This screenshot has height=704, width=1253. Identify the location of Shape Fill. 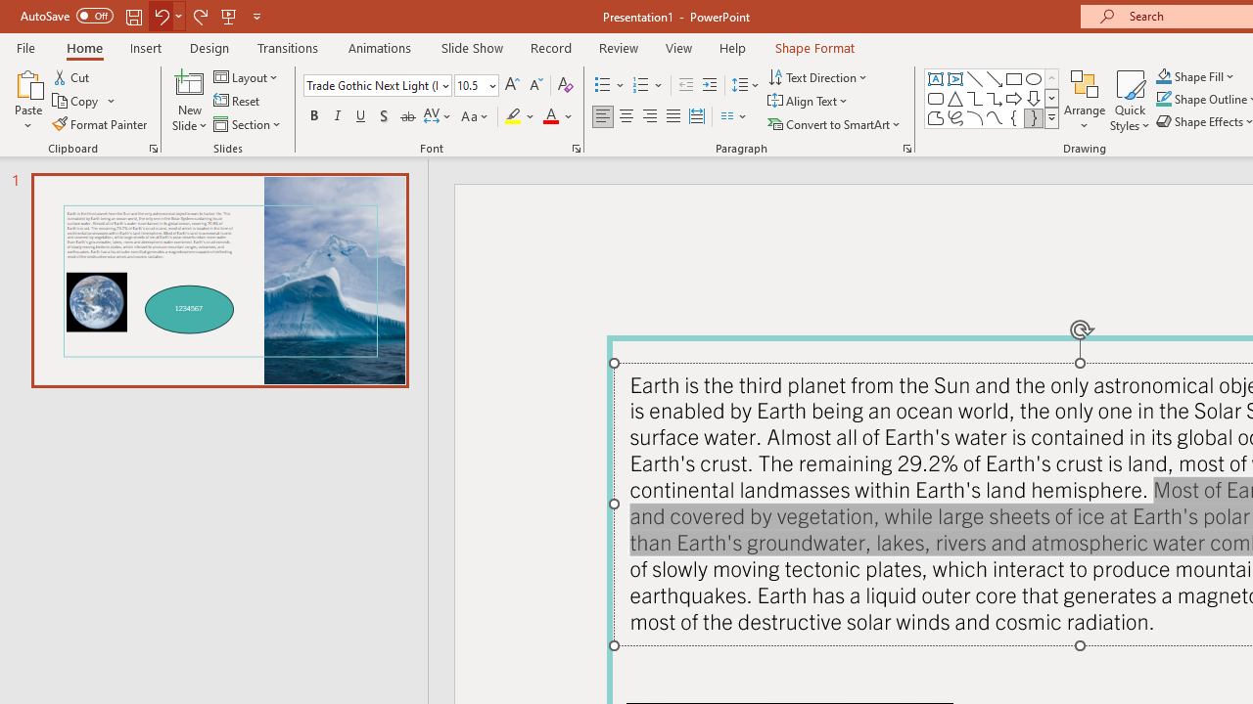
(1195, 76).